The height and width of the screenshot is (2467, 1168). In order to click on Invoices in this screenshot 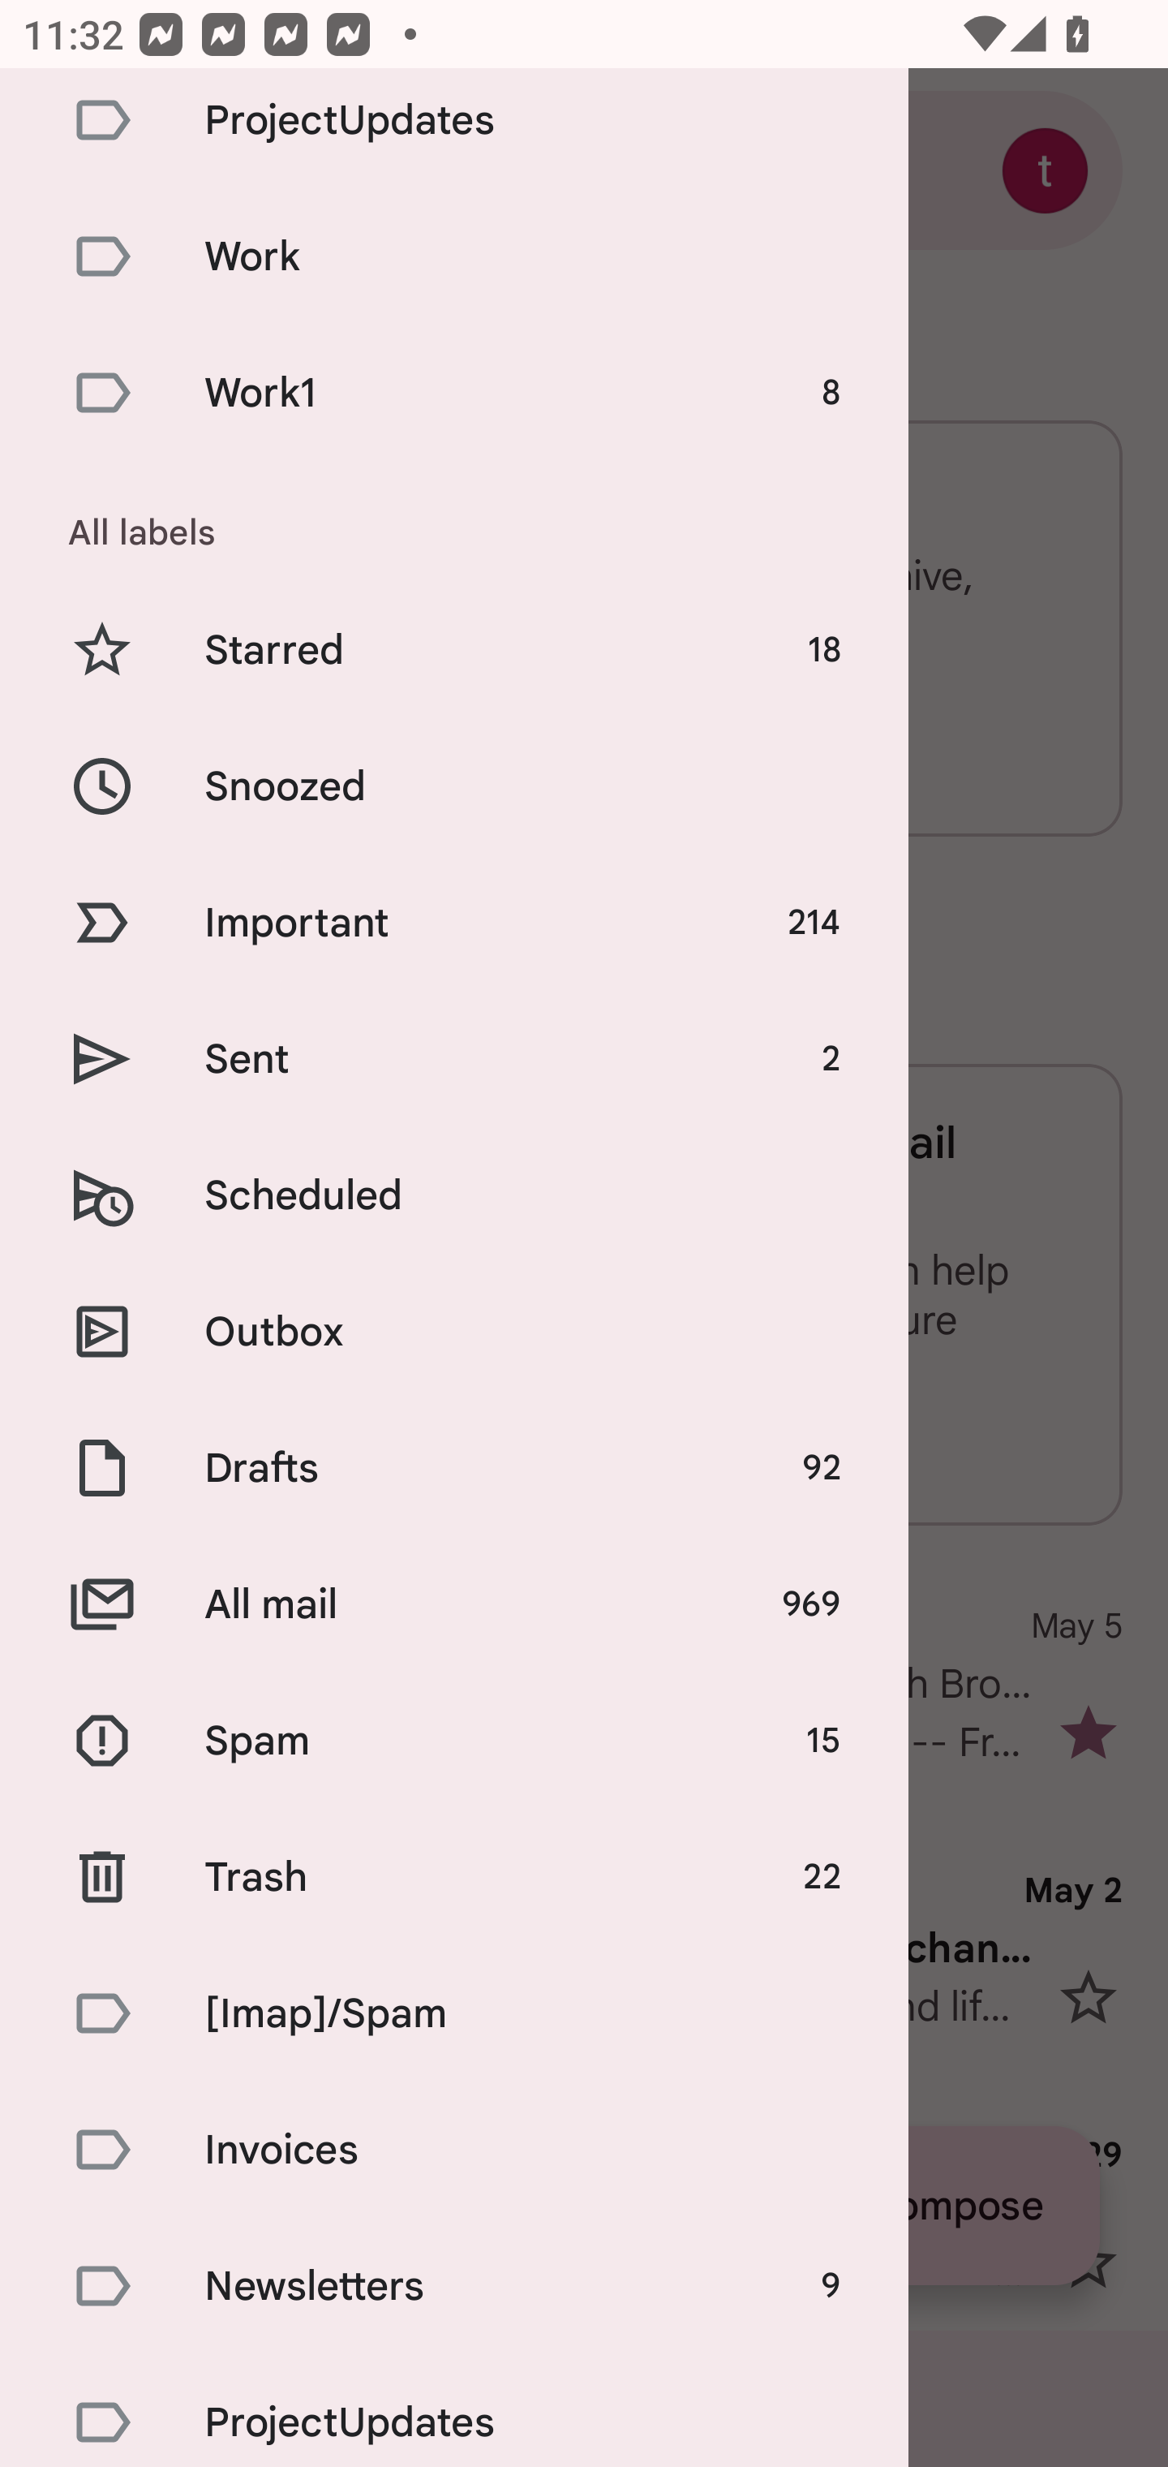, I will do `click(454, 2149)`.